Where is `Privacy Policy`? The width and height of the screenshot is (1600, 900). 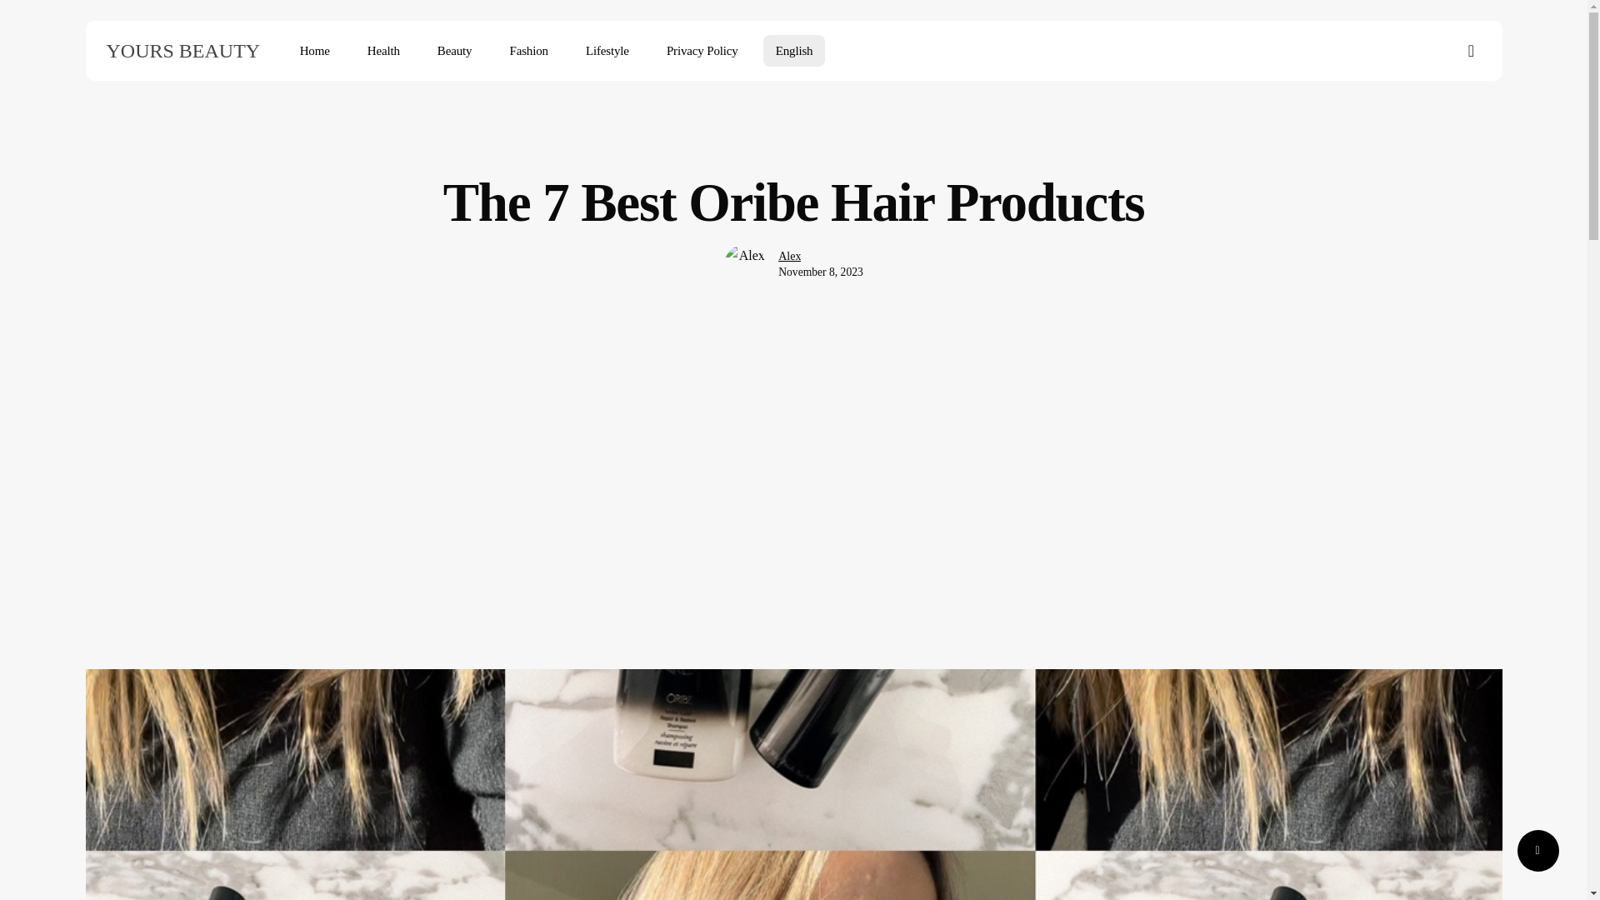 Privacy Policy is located at coordinates (702, 50).